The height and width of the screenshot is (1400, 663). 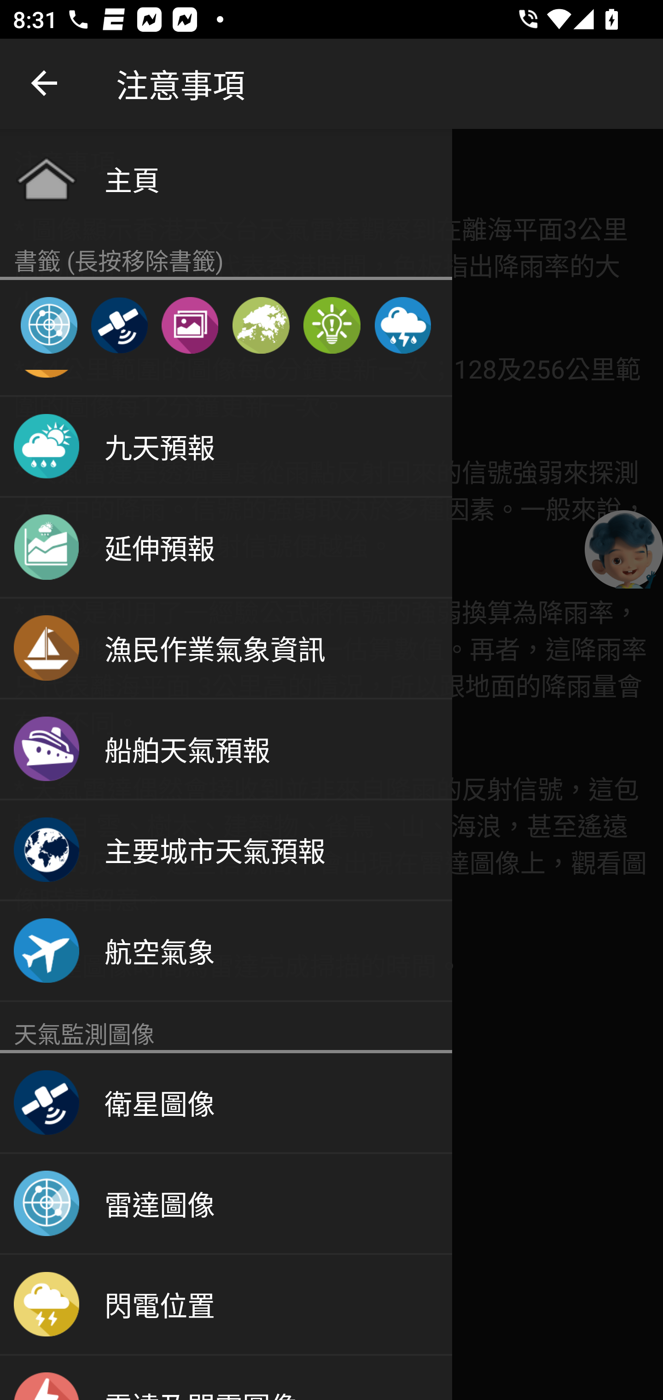 I want to click on 漁民作業氣象資訊, so click(x=226, y=649).